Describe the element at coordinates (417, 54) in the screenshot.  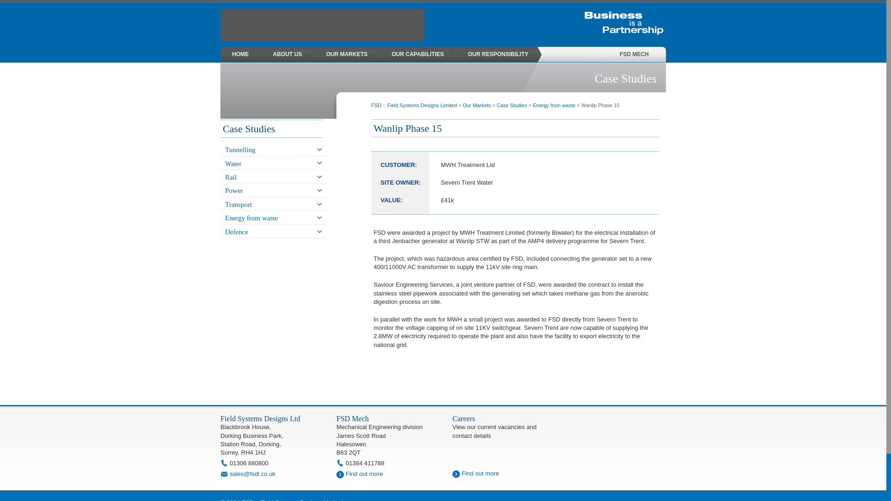
I see `OUR CAPABILITIES` at that location.